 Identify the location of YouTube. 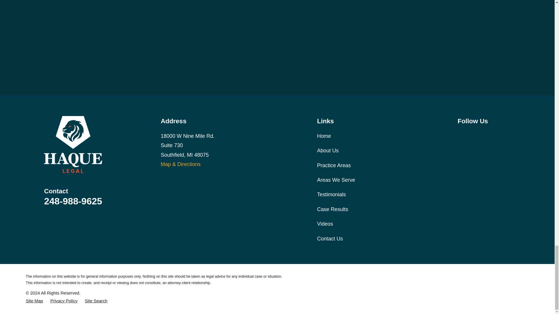
(491, 135).